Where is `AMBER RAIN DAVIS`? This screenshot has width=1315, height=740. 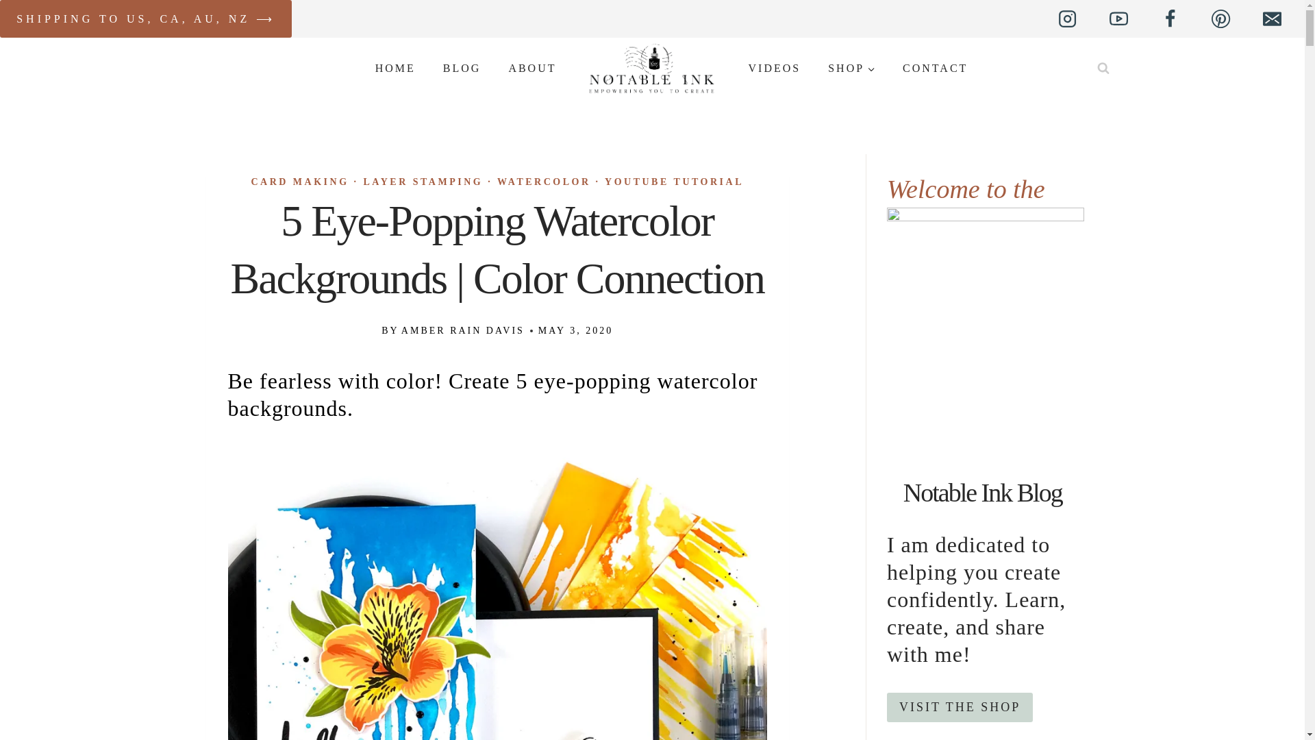
AMBER RAIN DAVIS is located at coordinates (463, 330).